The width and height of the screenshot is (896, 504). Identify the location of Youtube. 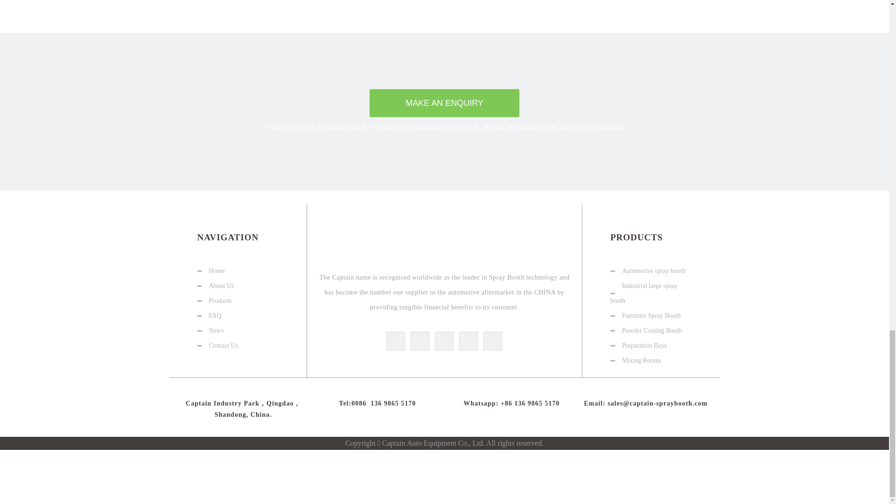
(469, 341).